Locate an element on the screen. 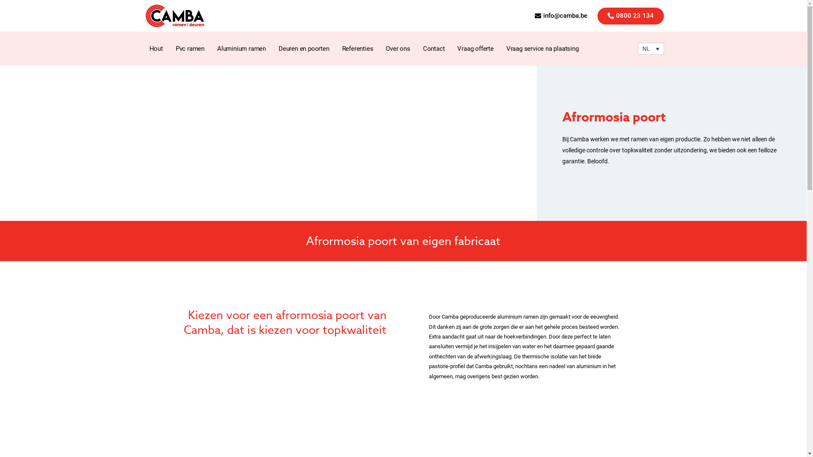  Pvc ramen is located at coordinates (190, 49).